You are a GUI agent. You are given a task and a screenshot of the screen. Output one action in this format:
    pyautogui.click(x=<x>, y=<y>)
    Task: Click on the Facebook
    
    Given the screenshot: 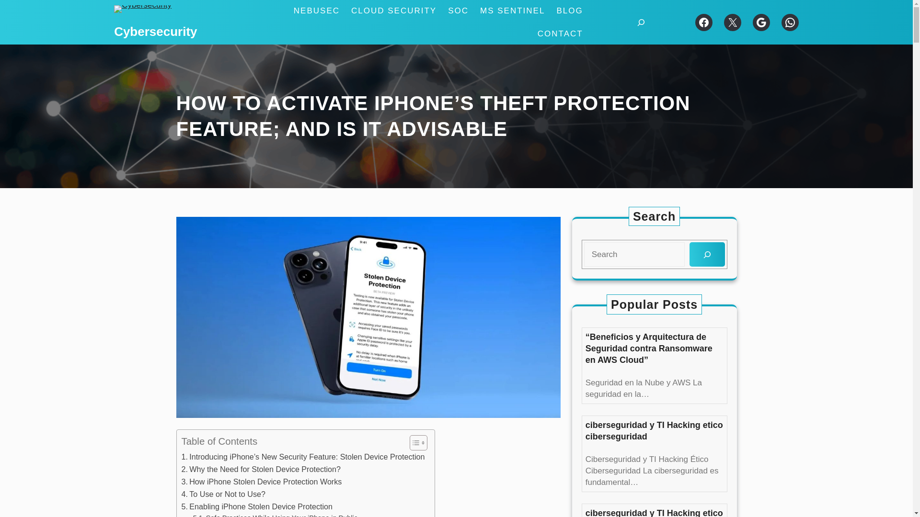 What is the action you would take?
    pyautogui.click(x=703, y=22)
    